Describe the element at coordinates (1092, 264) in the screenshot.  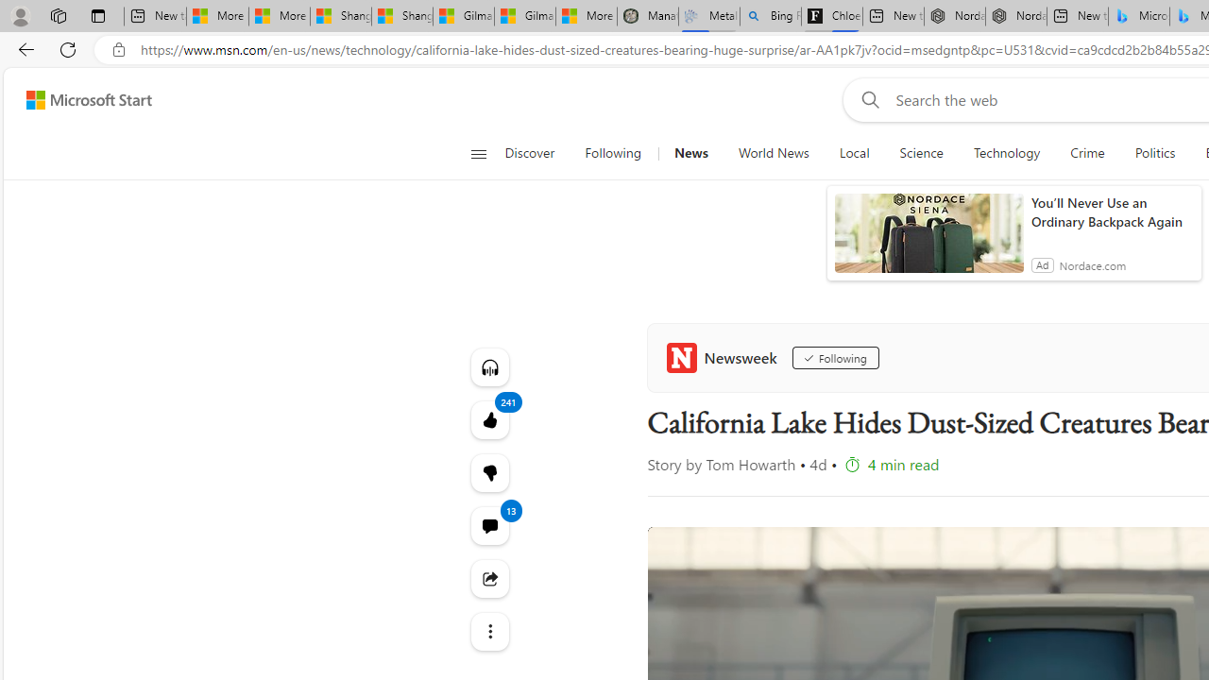
I see `Nordace.com` at that location.